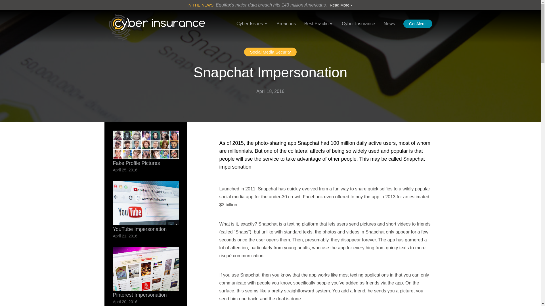  What do you see at coordinates (157, 27) in the screenshot?
I see `Cyber Insurance` at bounding box center [157, 27].